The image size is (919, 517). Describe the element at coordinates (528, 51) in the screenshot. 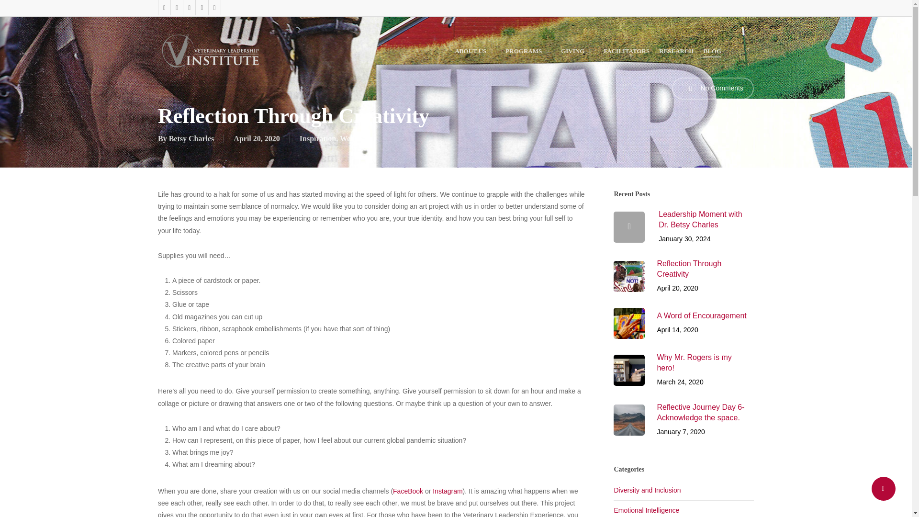

I see `PROGRAMS` at that location.